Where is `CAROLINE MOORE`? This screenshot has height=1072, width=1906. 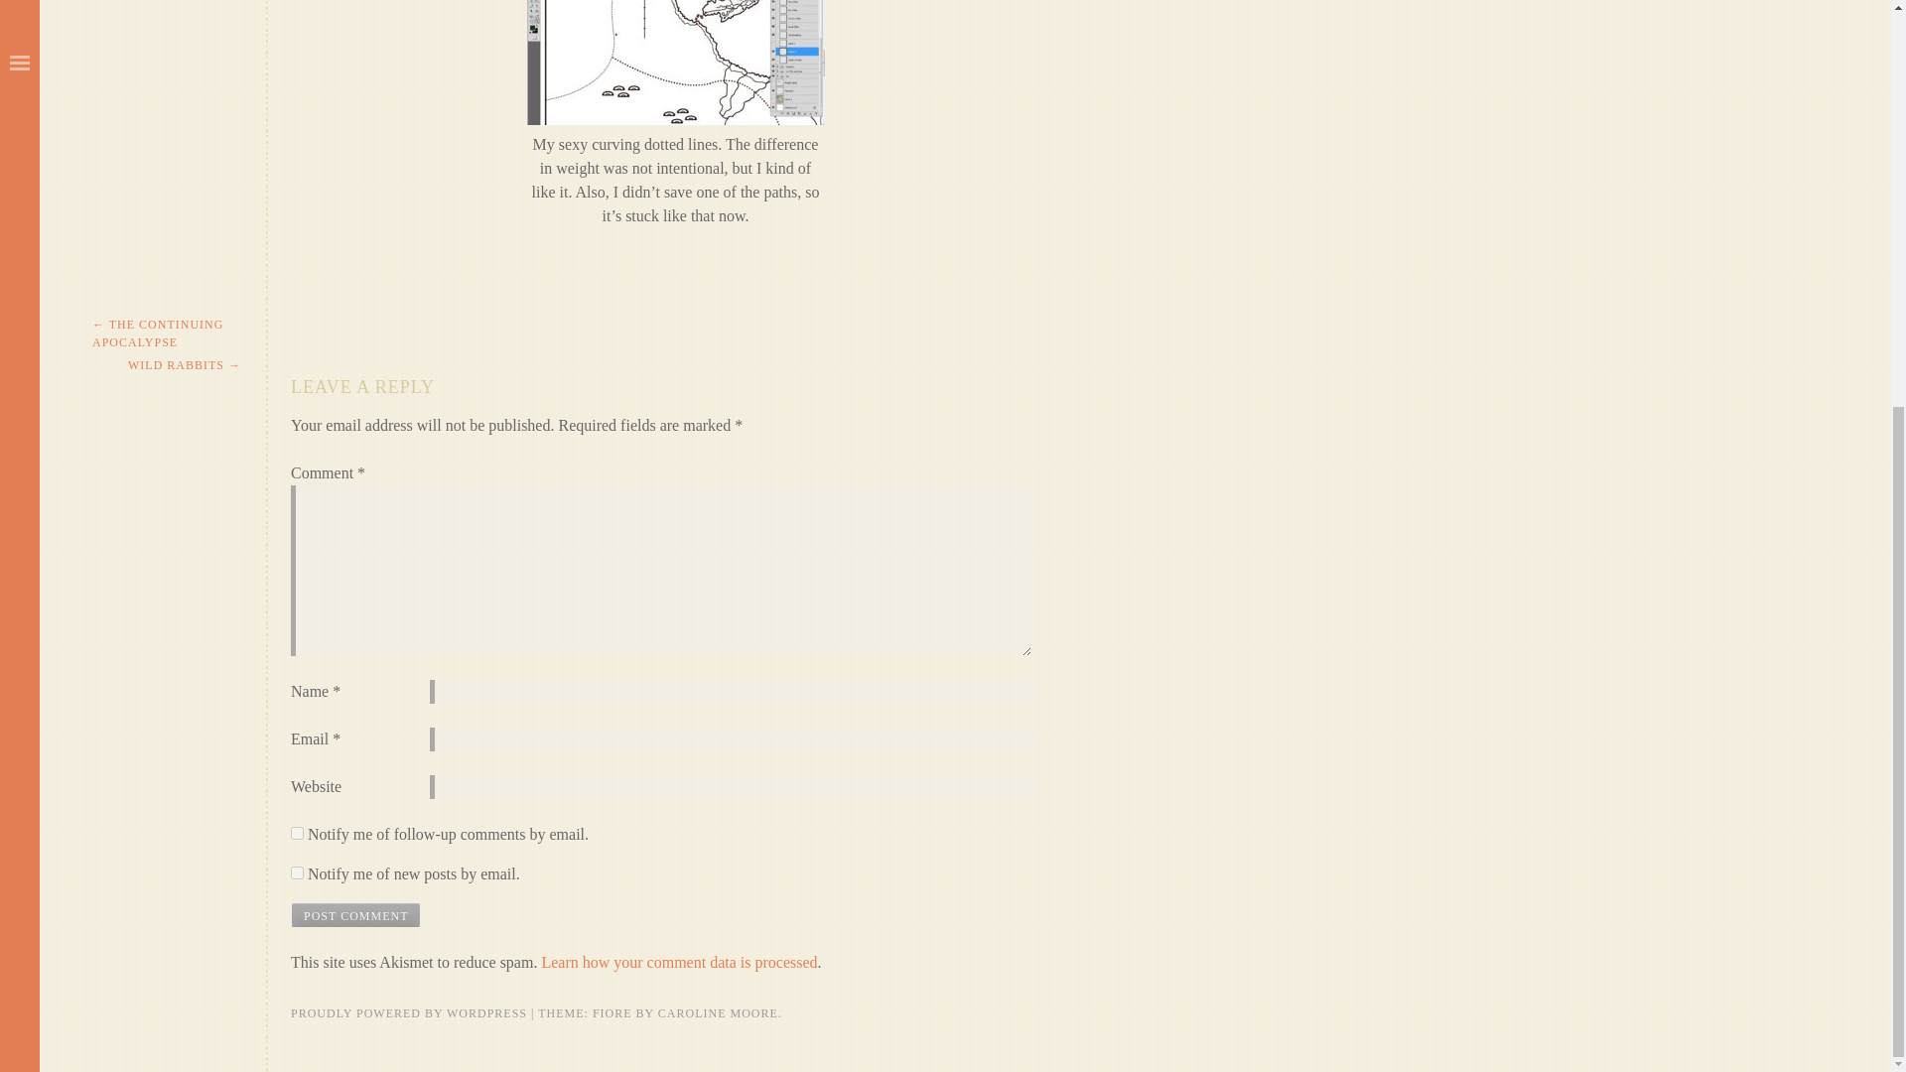
CAROLINE MOORE is located at coordinates (717, 1013).